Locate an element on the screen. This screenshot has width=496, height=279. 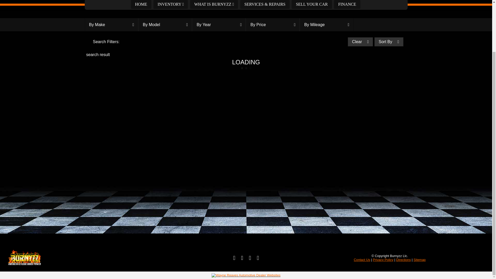
SELL YOUR CAR is located at coordinates (312, 4).